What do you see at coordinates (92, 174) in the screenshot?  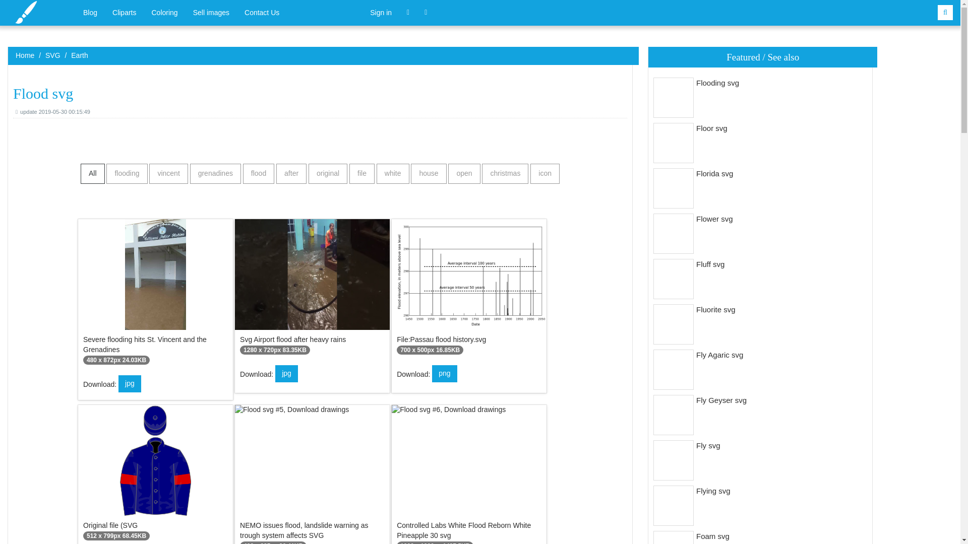 I see `jpg` at bounding box center [92, 174].